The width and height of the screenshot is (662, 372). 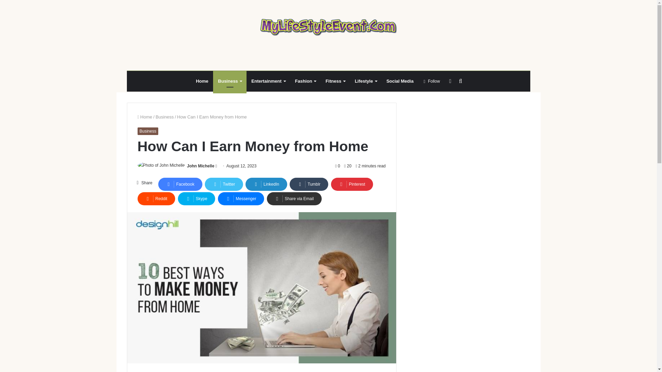 What do you see at coordinates (305, 81) in the screenshot?
I see `Fashion` at bounding box center [305, 81].